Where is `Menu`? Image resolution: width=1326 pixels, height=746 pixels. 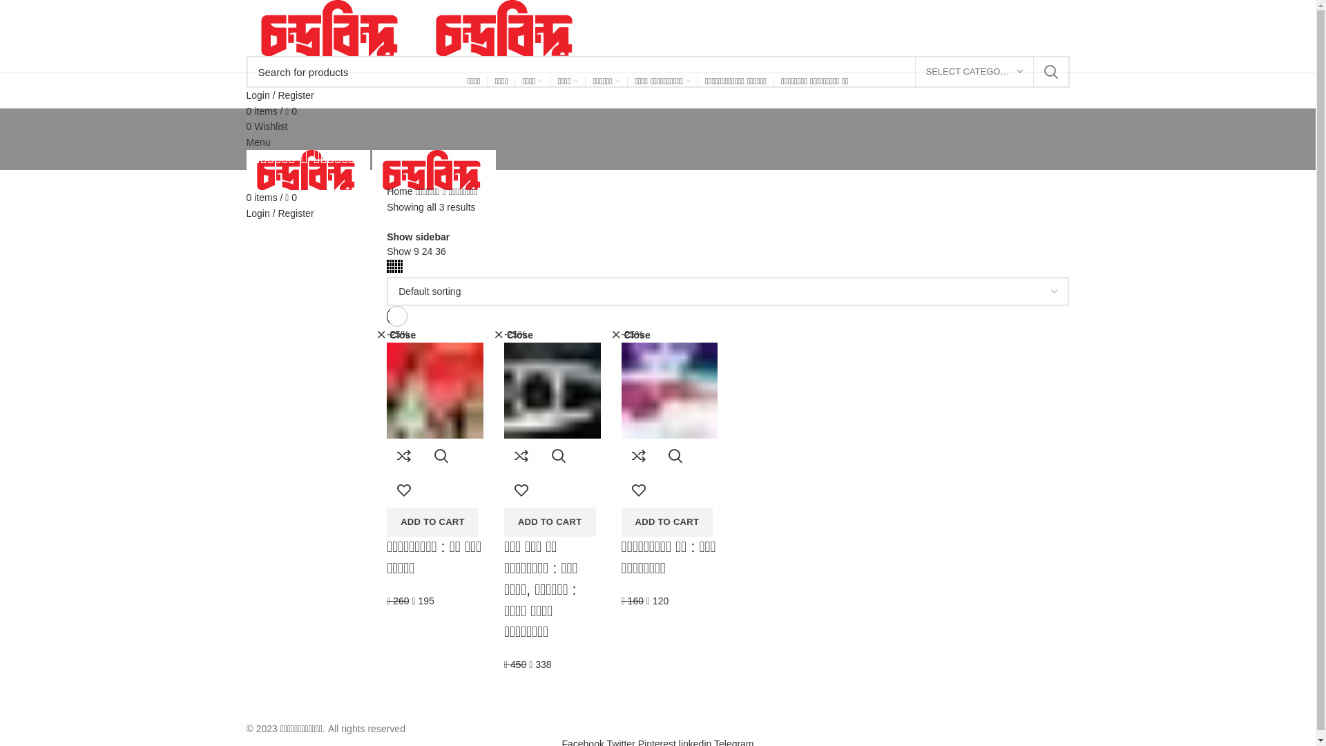
Menu is located at coordinates (258, 142).